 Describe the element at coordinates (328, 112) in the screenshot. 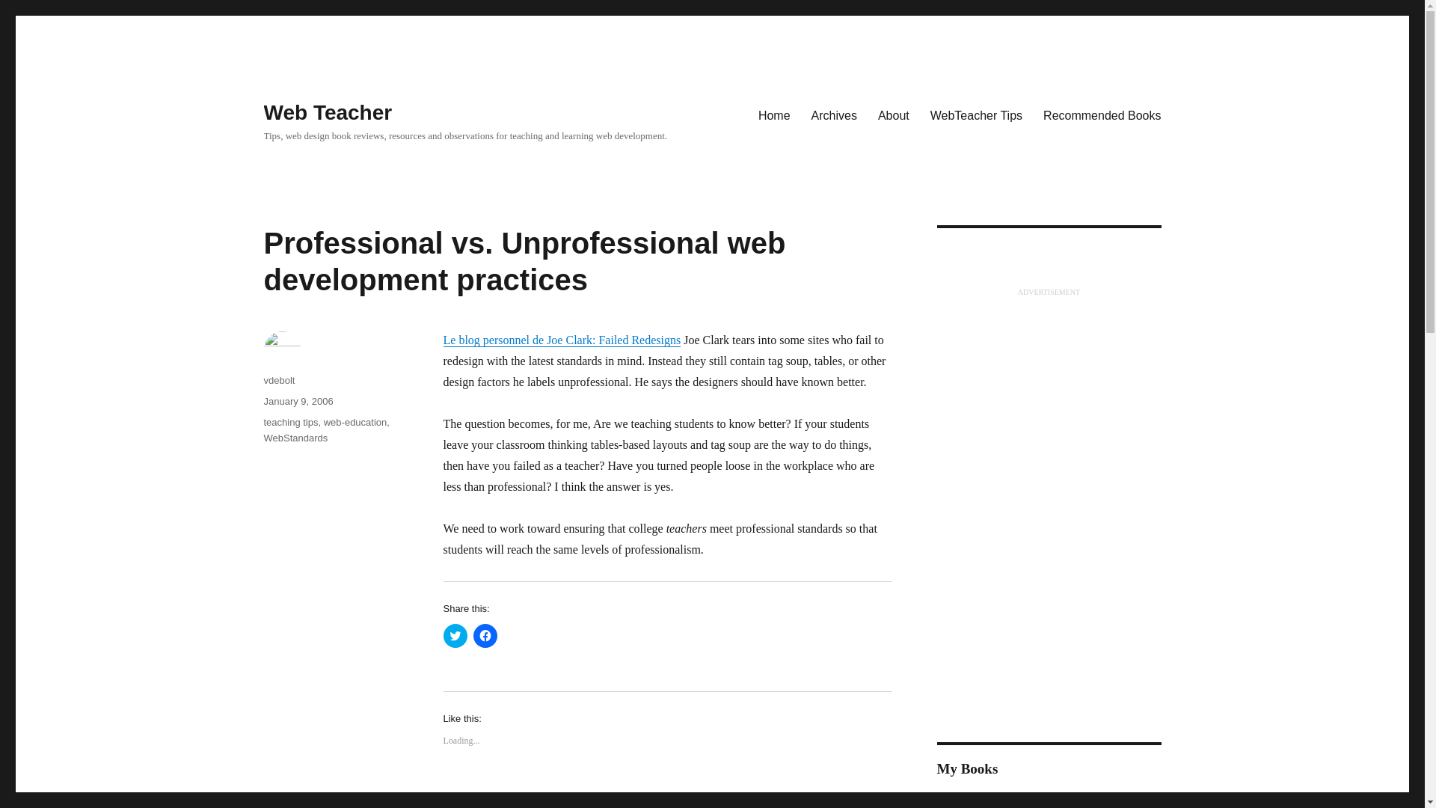

I see `Web Teacher` at that location.